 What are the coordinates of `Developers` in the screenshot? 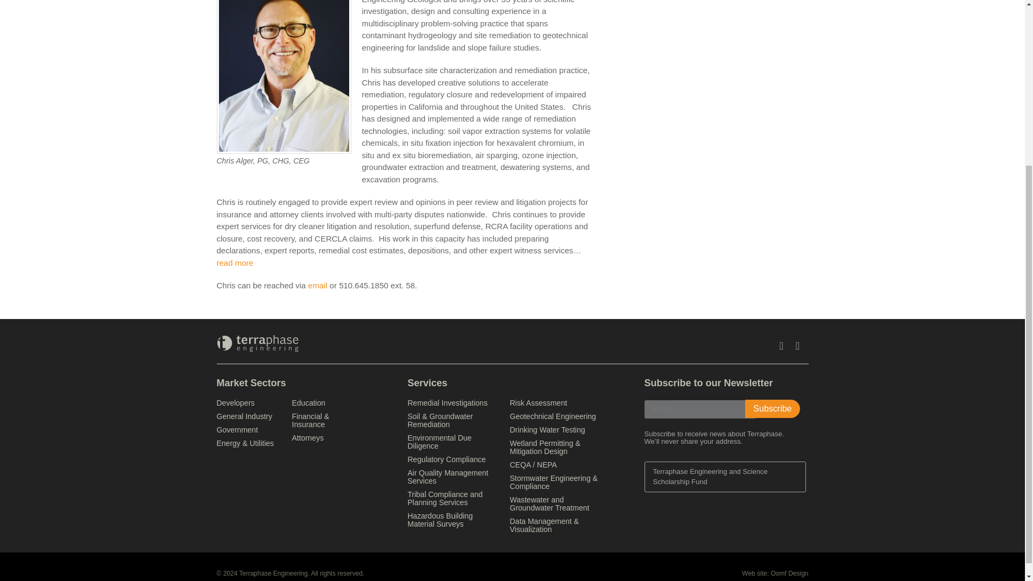 It's located at (235, 402).